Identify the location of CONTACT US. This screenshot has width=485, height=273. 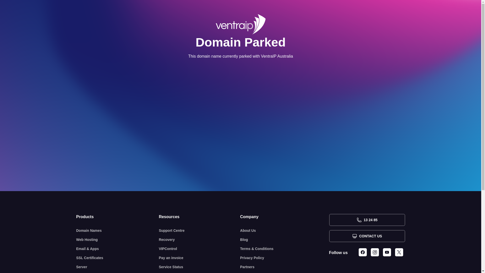
(367, 236).